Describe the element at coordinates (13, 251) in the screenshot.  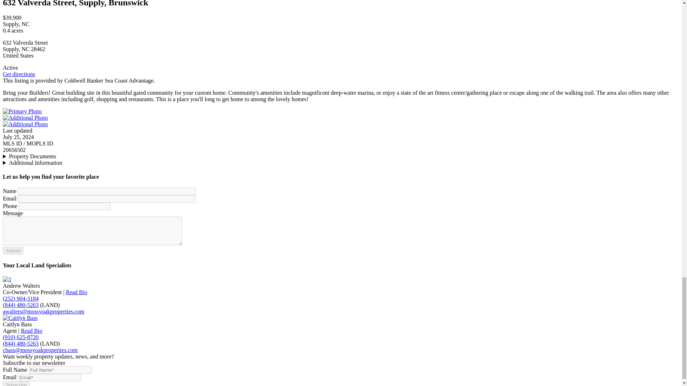
I see `Submit` at that location.